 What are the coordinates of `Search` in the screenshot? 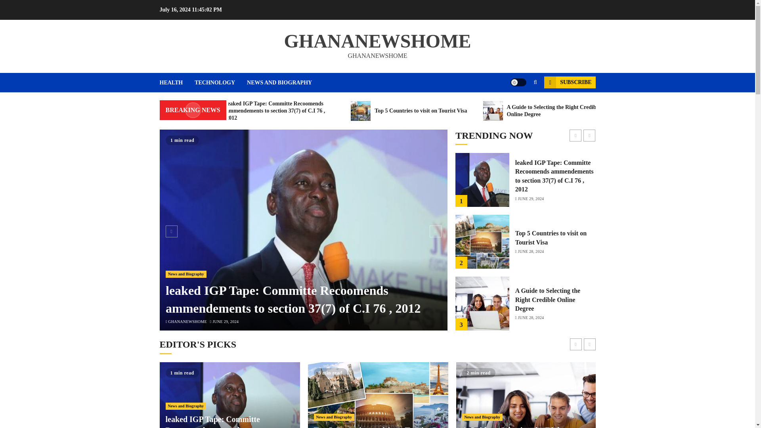 It's located at (520, 106).